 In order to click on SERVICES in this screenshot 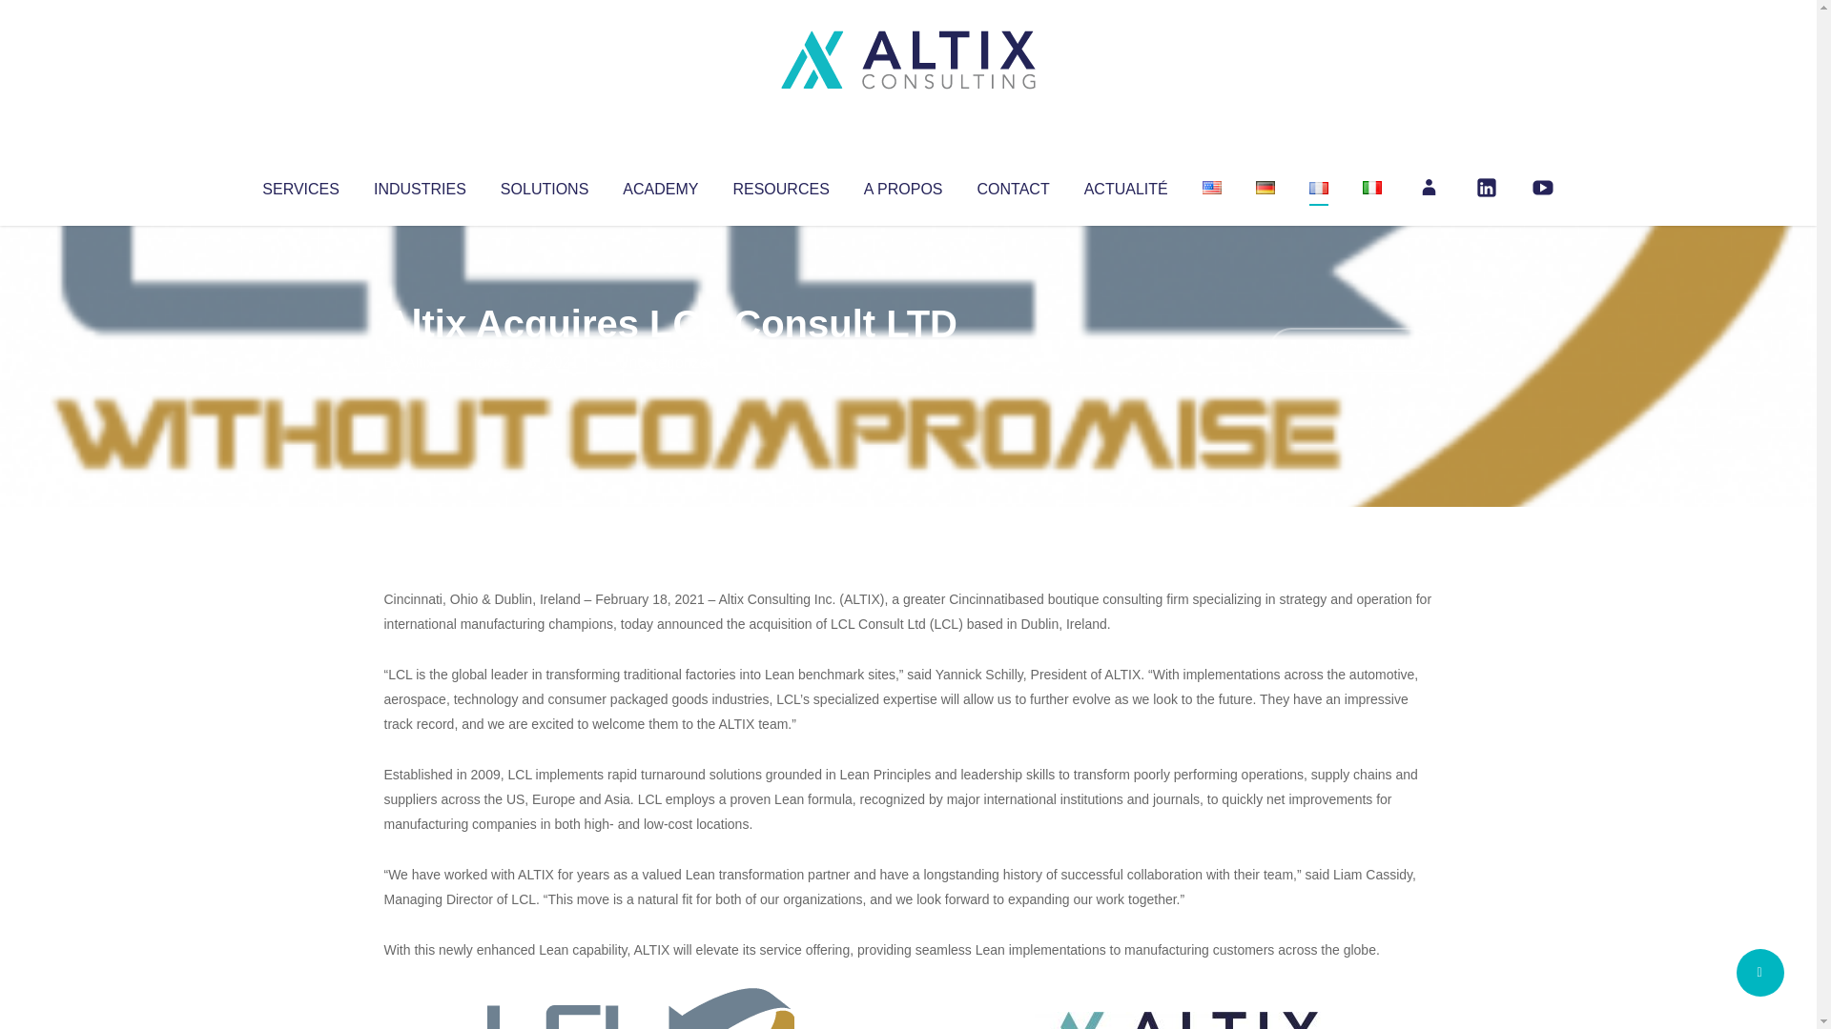, I will do `click(299, 185)`.